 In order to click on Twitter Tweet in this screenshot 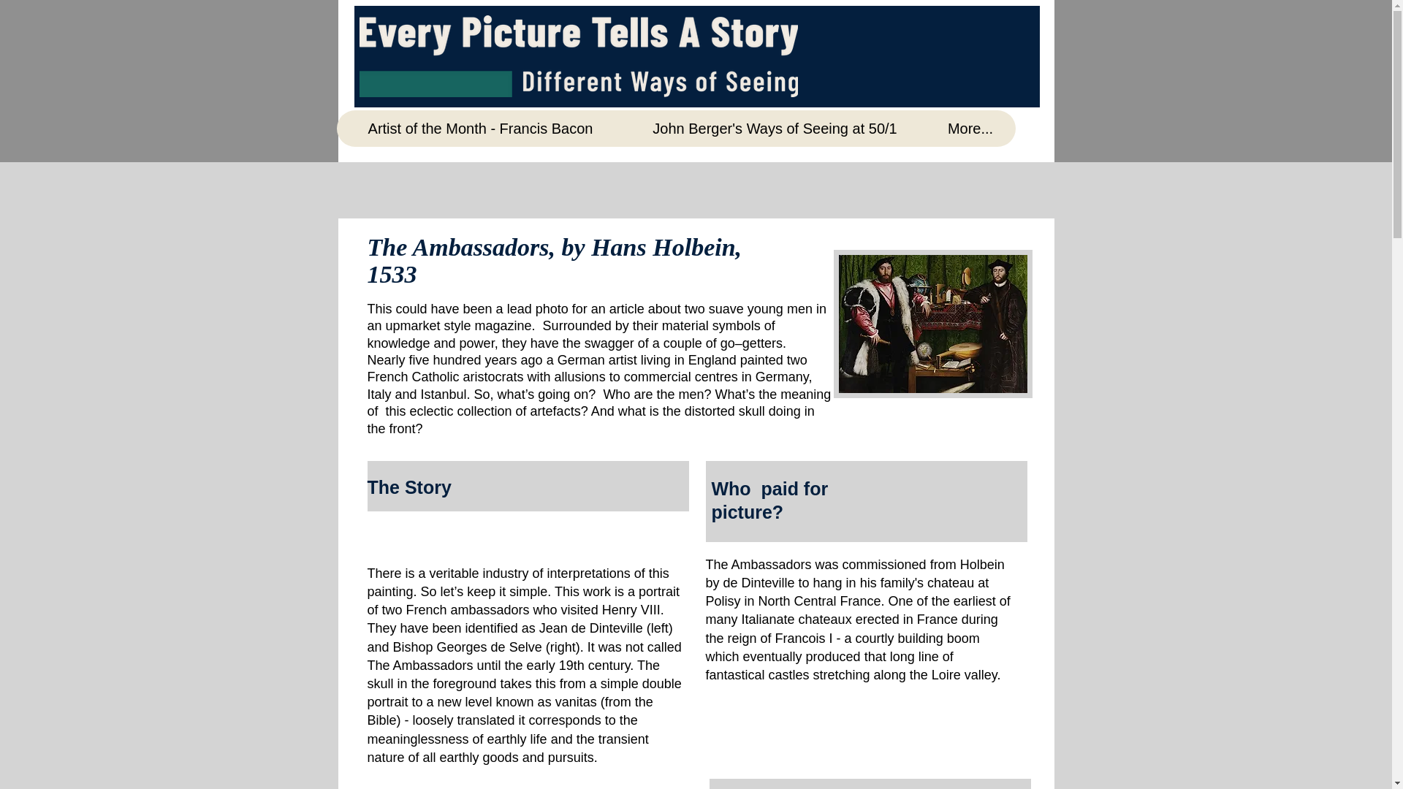, I will do `click(994, 16)`.